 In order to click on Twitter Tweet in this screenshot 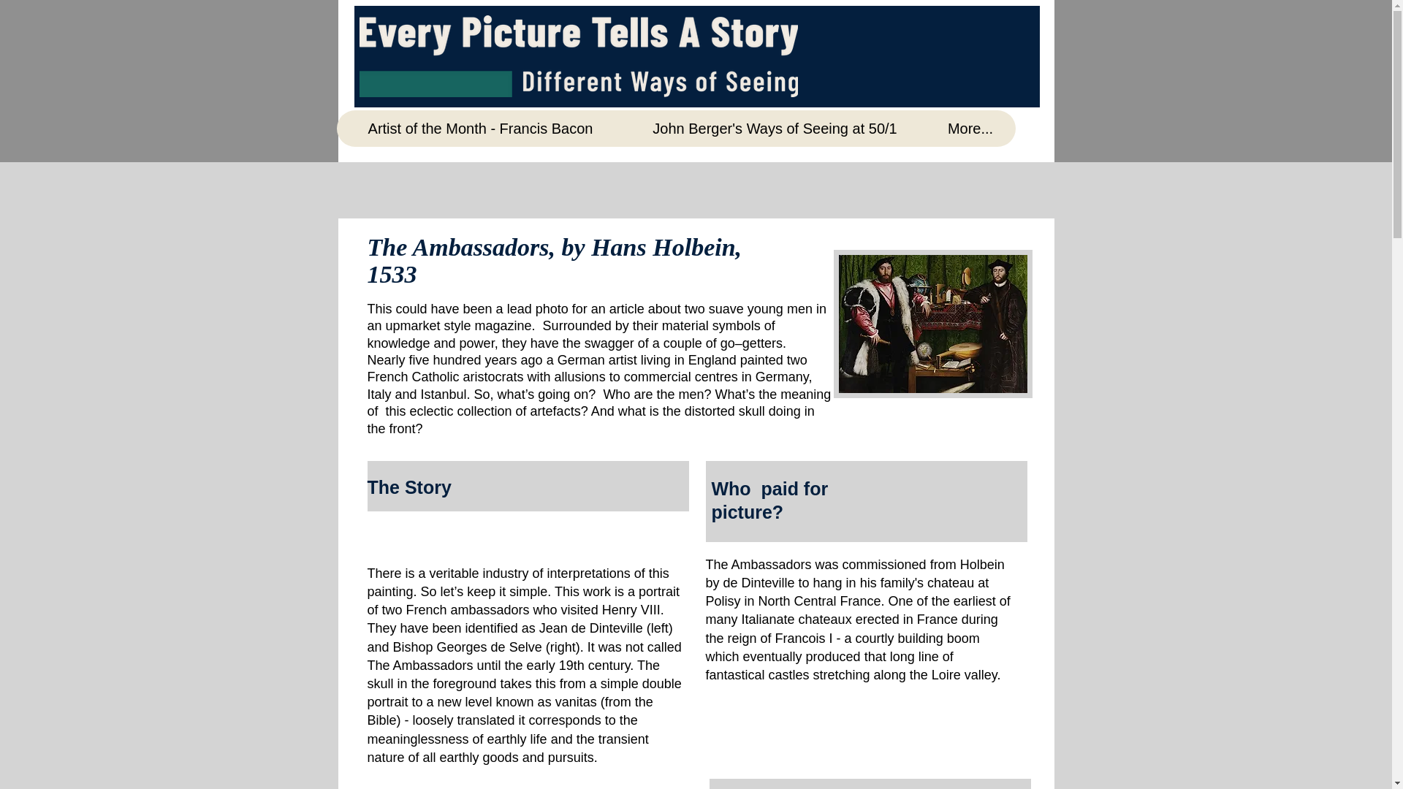, I will do `click(994, 16)`.